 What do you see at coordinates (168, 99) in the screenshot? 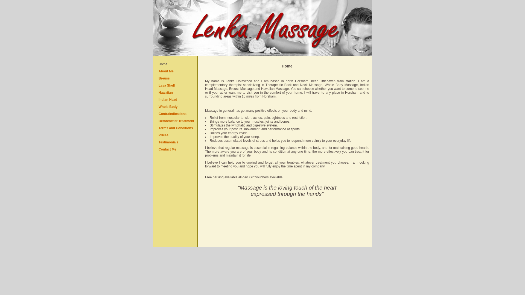
I see `Indian Head` at bounding box center [168, 99].